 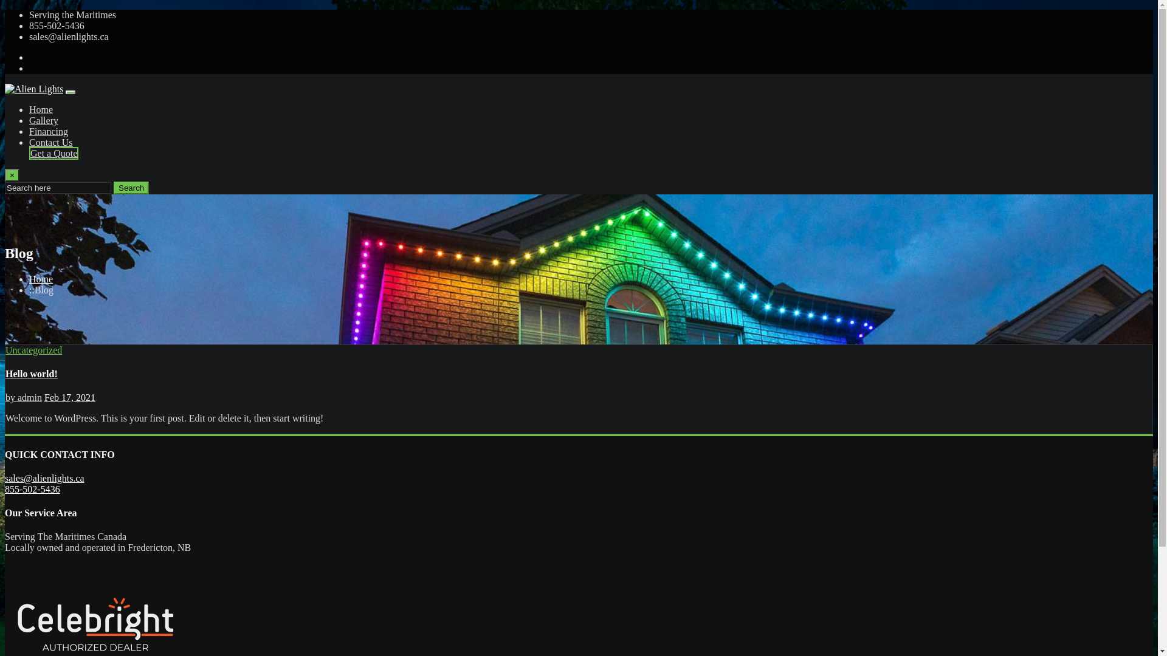 What do you see at coordinates (45, 479) in the screenshot?
I see `sales@alienlights.ca` at bounding box center [45, 479].